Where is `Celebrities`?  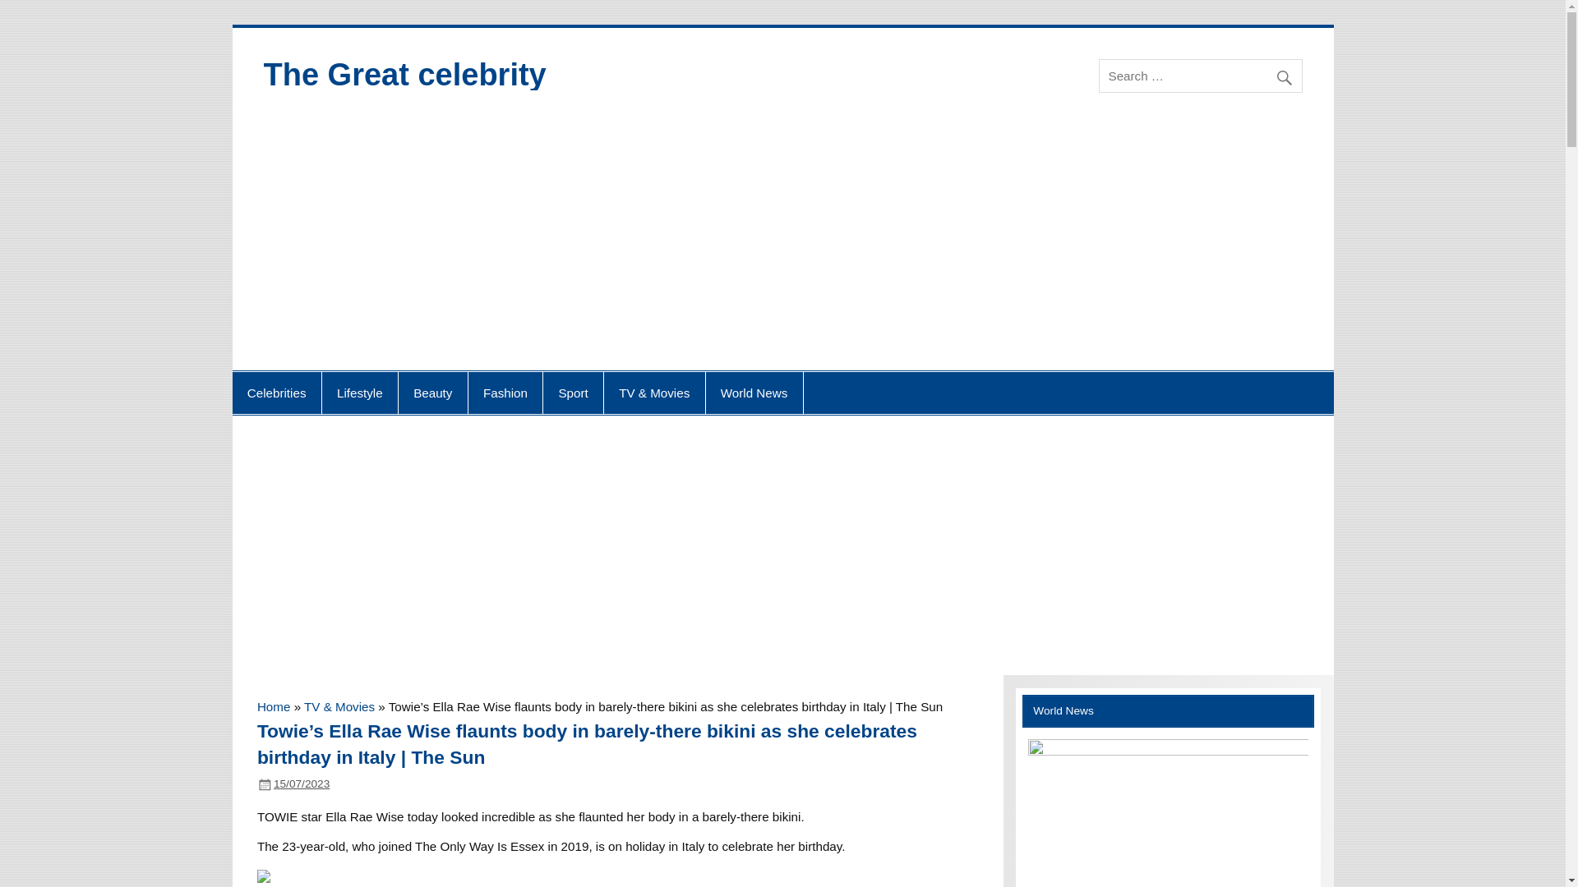 Celebrities is located at coordinates (276, 393).